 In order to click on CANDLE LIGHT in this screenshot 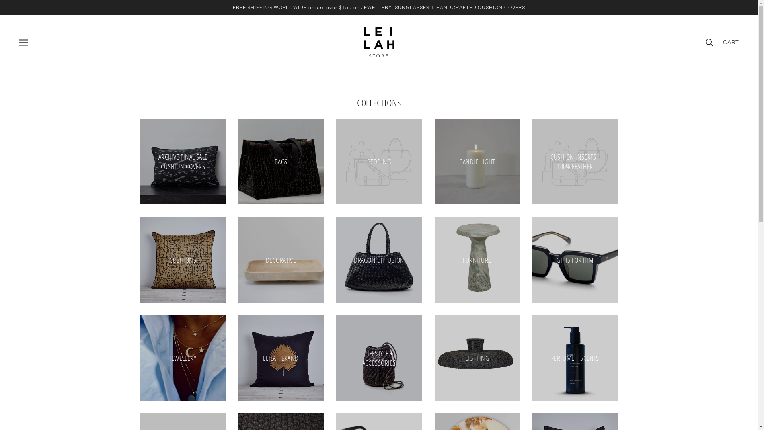, I will do `click(477, 162)`.